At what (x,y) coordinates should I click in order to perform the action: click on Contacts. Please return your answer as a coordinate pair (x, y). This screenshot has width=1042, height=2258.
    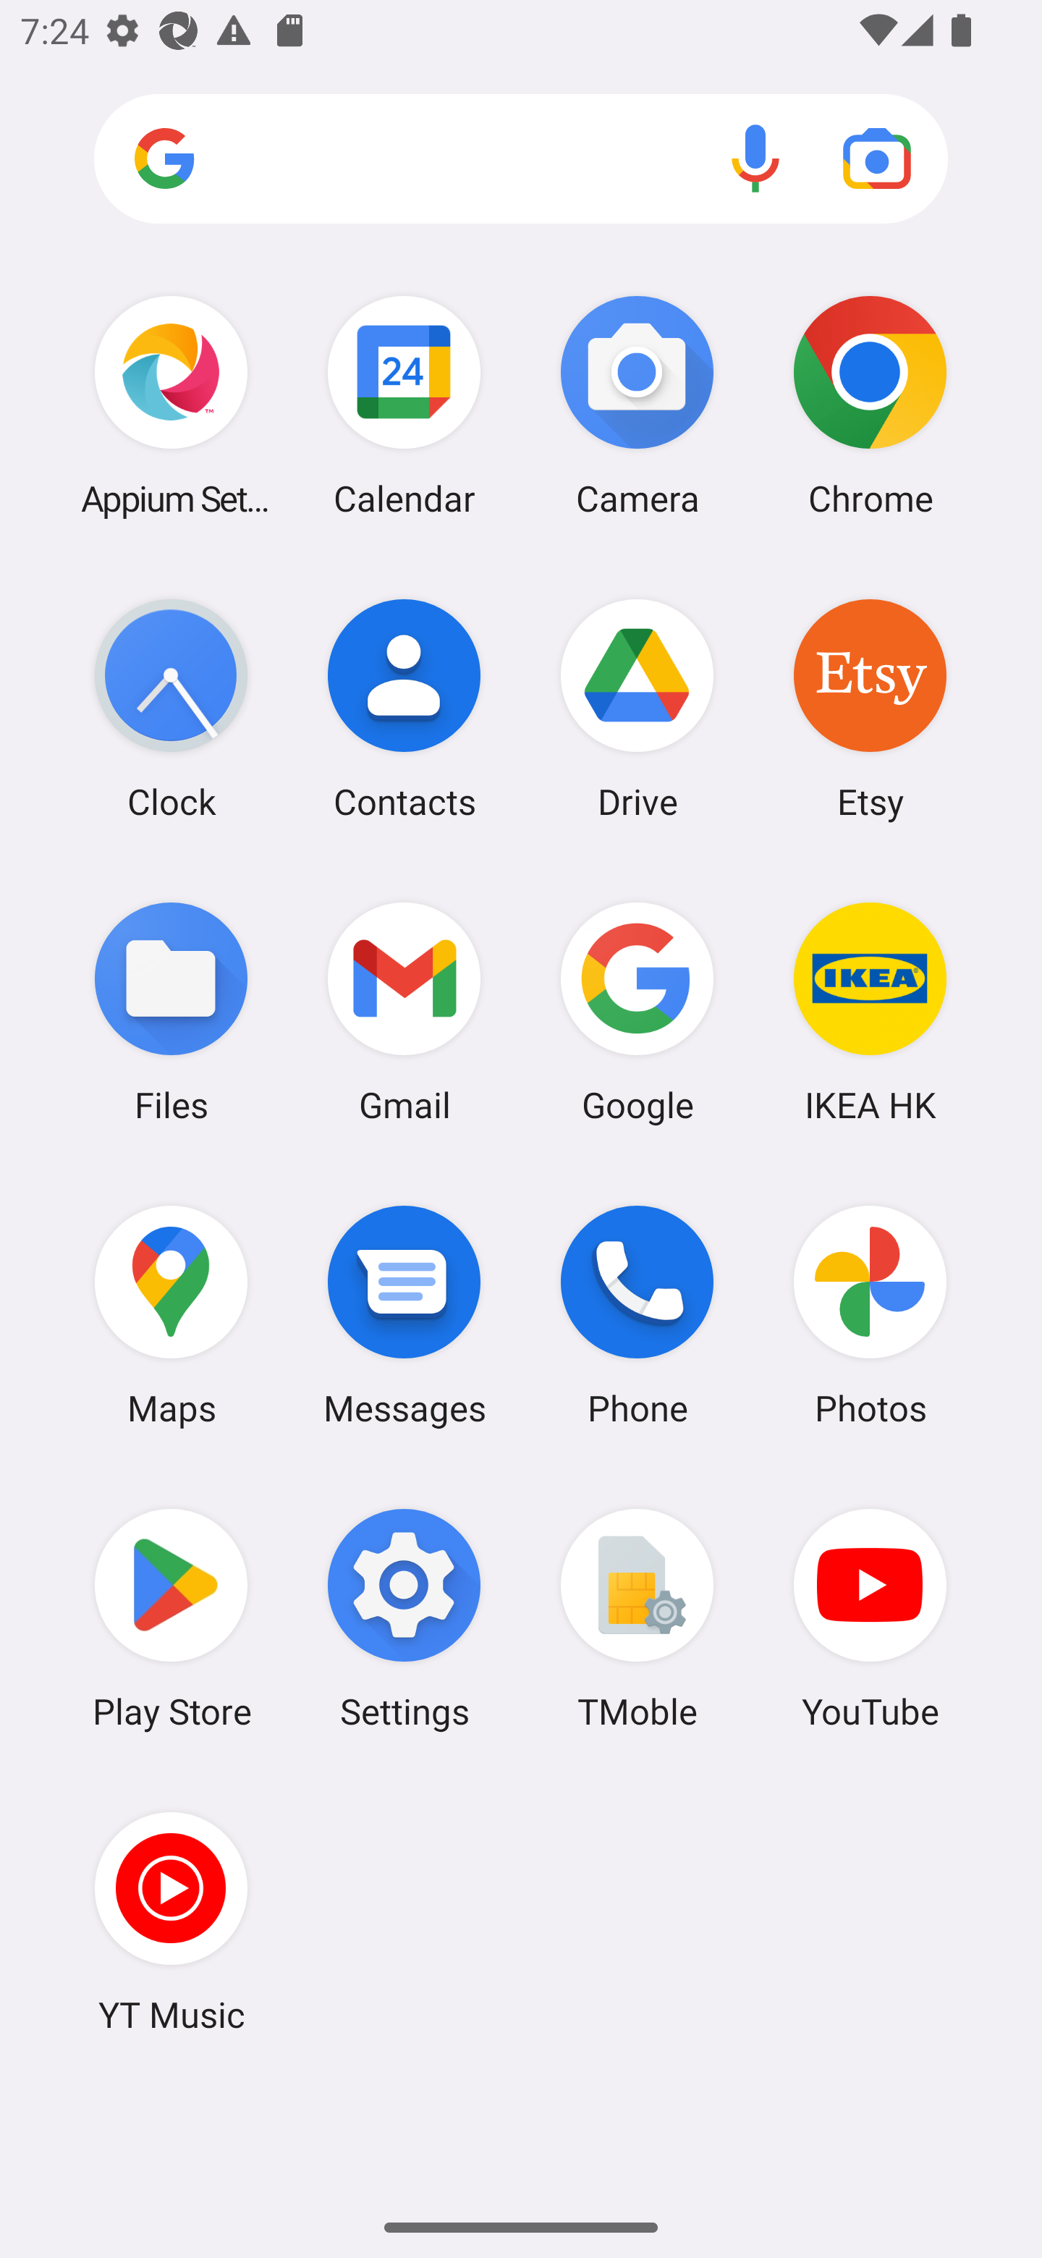
    Looking at the image, I should click on (404, 709).